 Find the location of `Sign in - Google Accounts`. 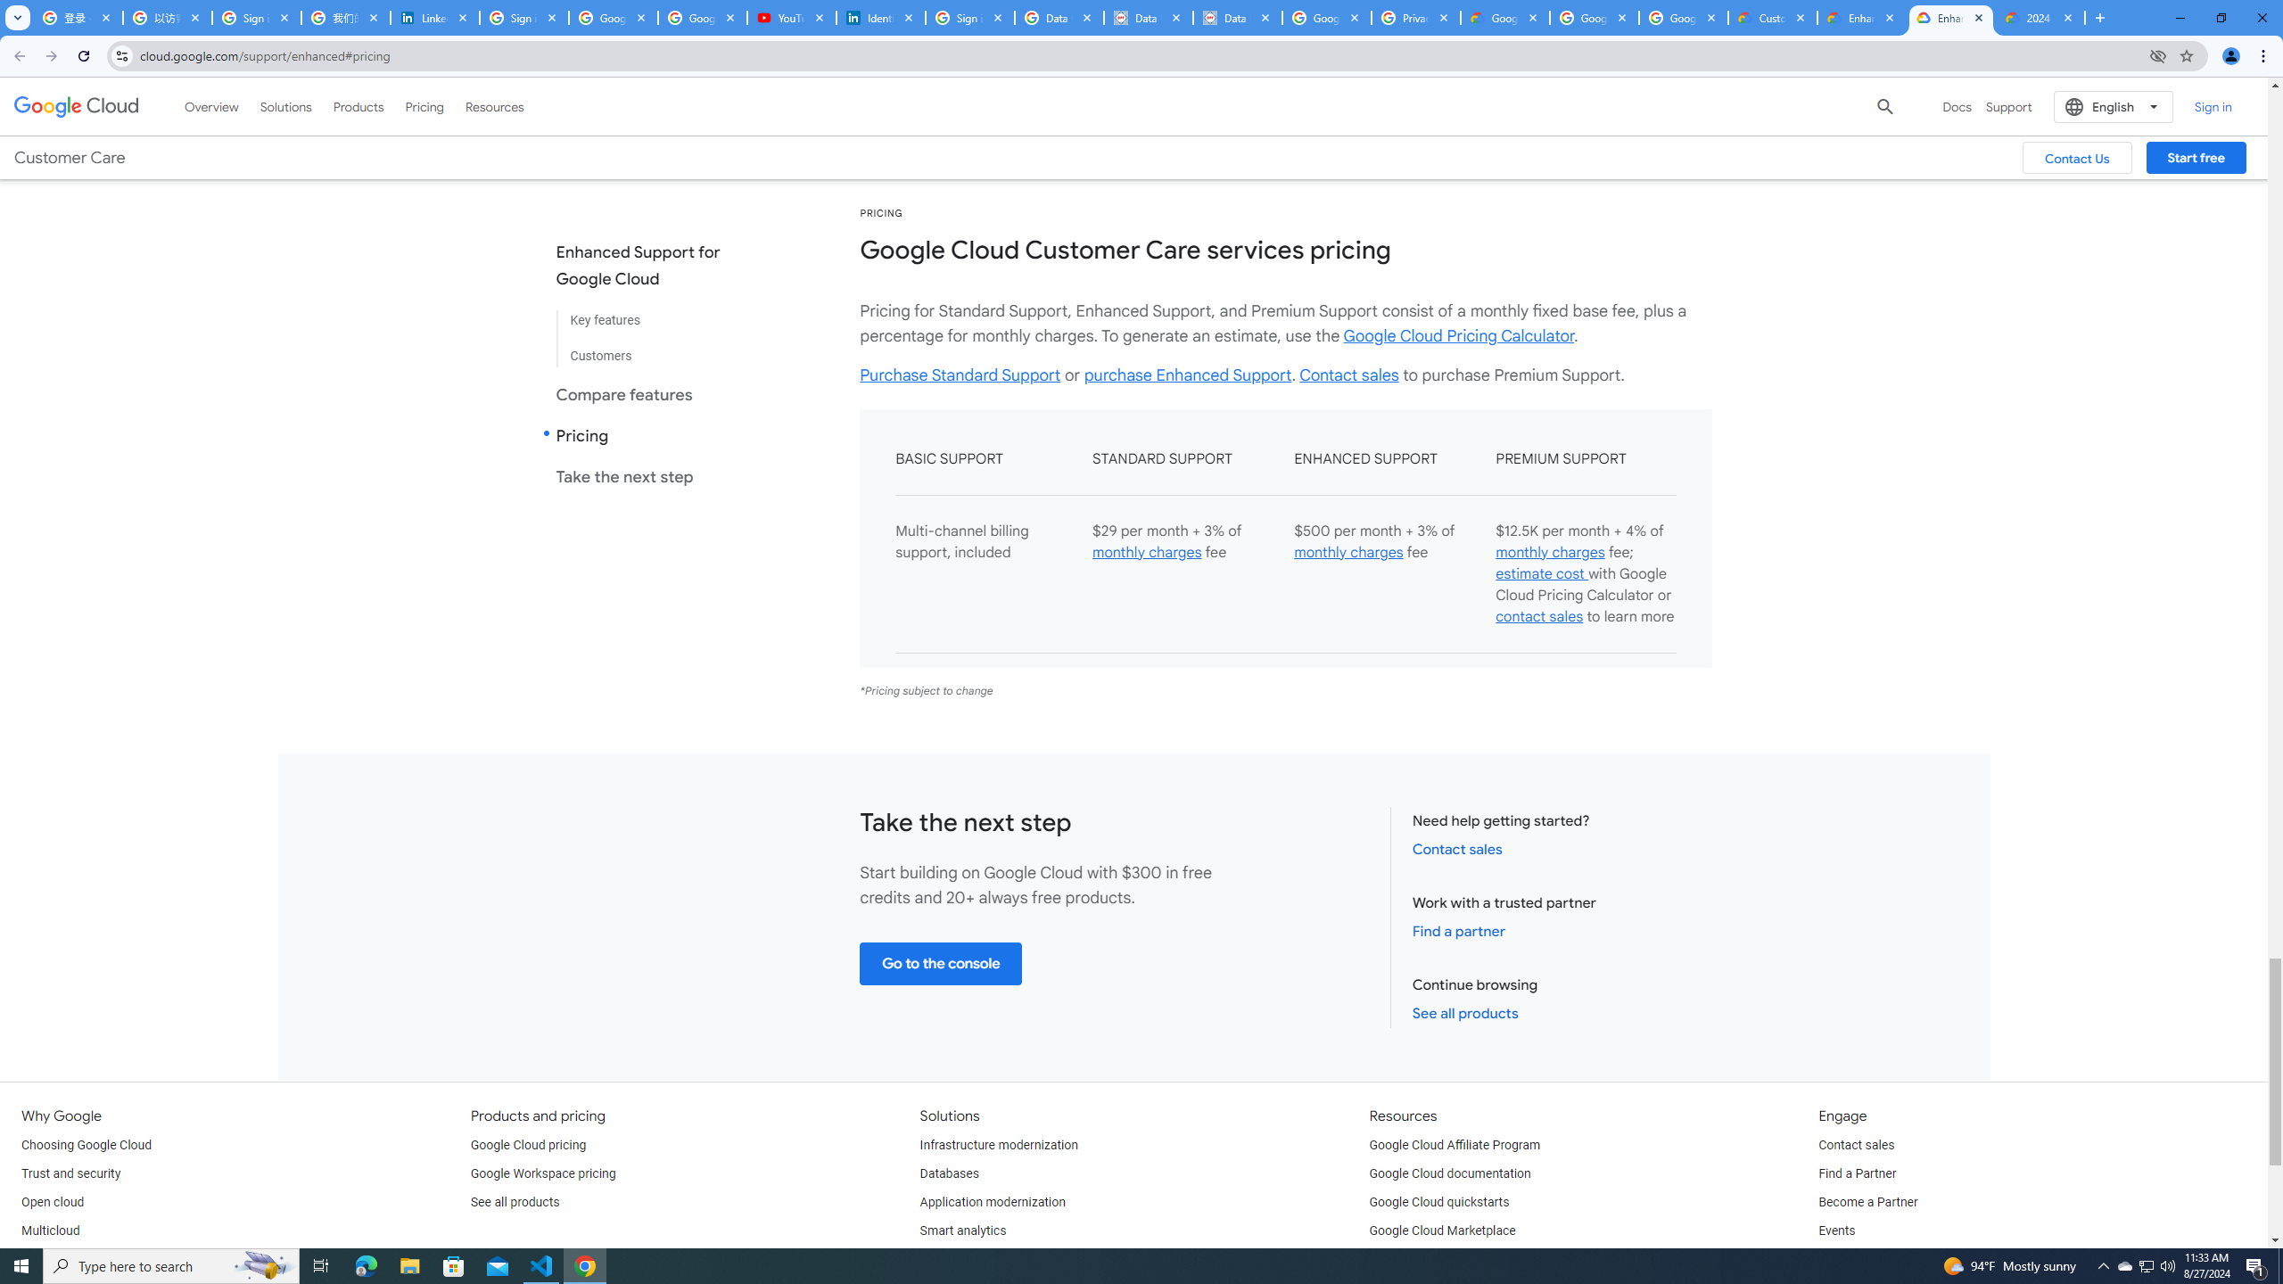

Sign in - Google Accounts is located at coordinates (970, 18).